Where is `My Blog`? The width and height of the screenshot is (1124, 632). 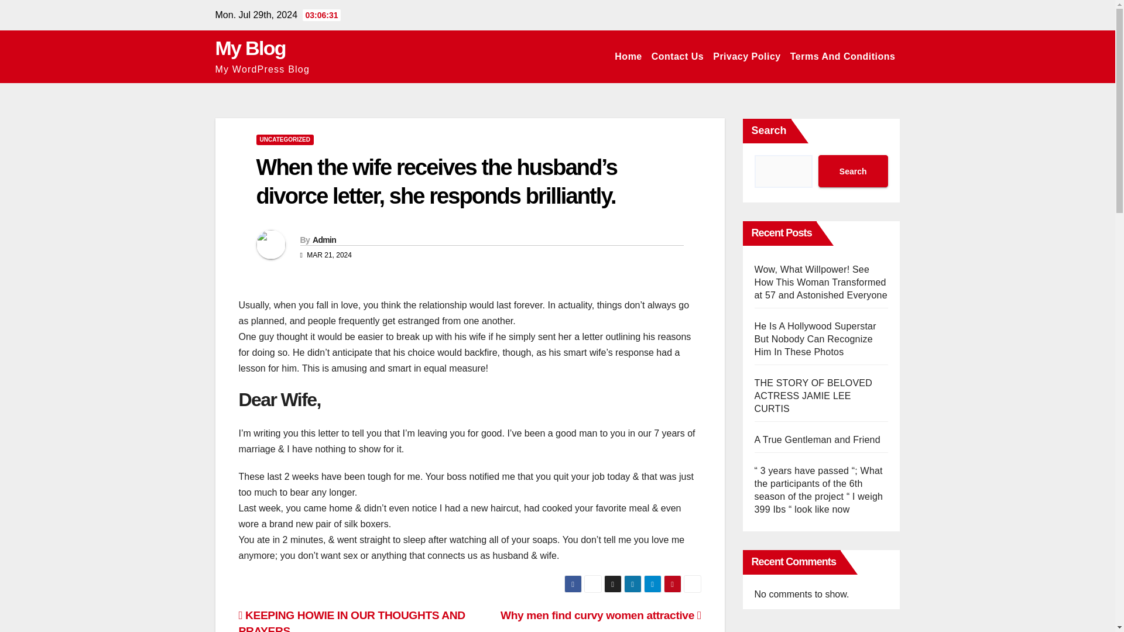 My Blog is located at coordinates (251, 48).